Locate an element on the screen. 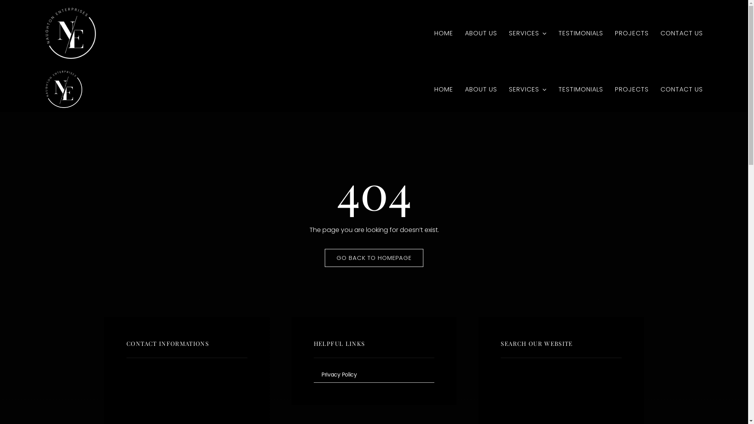 This screenshot has height=424, width=754. ABOUT US is located at coordinates (481, 90).